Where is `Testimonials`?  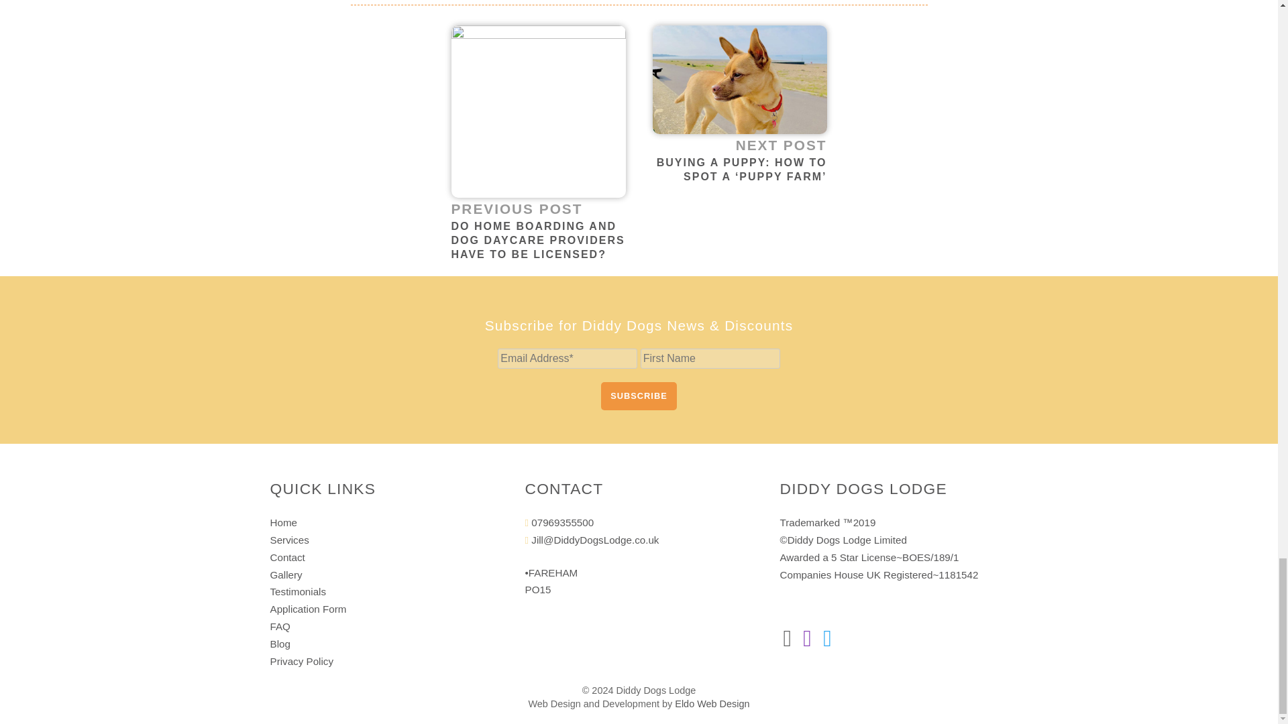
Testimonials is located at coordinates (297, 591).